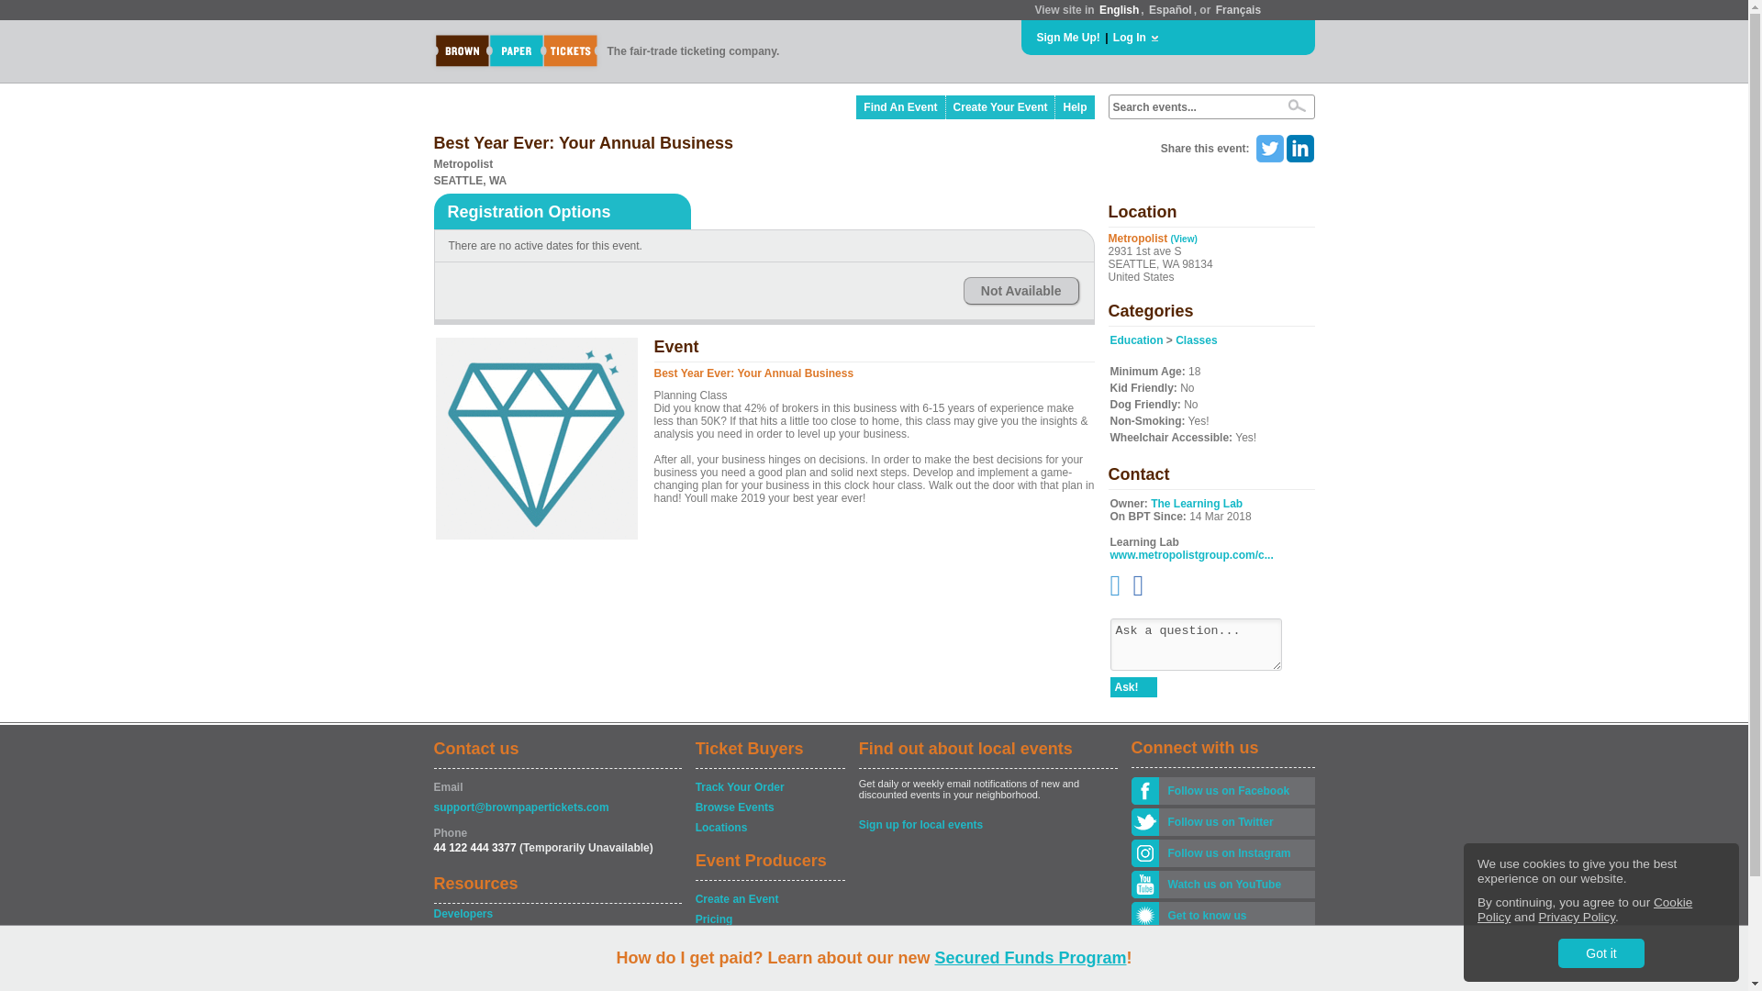 This screenshot has height=991, width=1762. What do you see at coordinates (769, 807) in the screenshot?
I see `Browse Events` at bounding box center [769, 807].